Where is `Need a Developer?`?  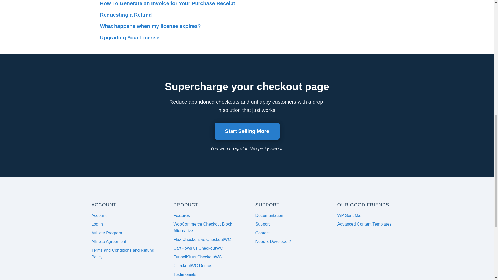 Need a Developer? is located at coordinates (273, 241).